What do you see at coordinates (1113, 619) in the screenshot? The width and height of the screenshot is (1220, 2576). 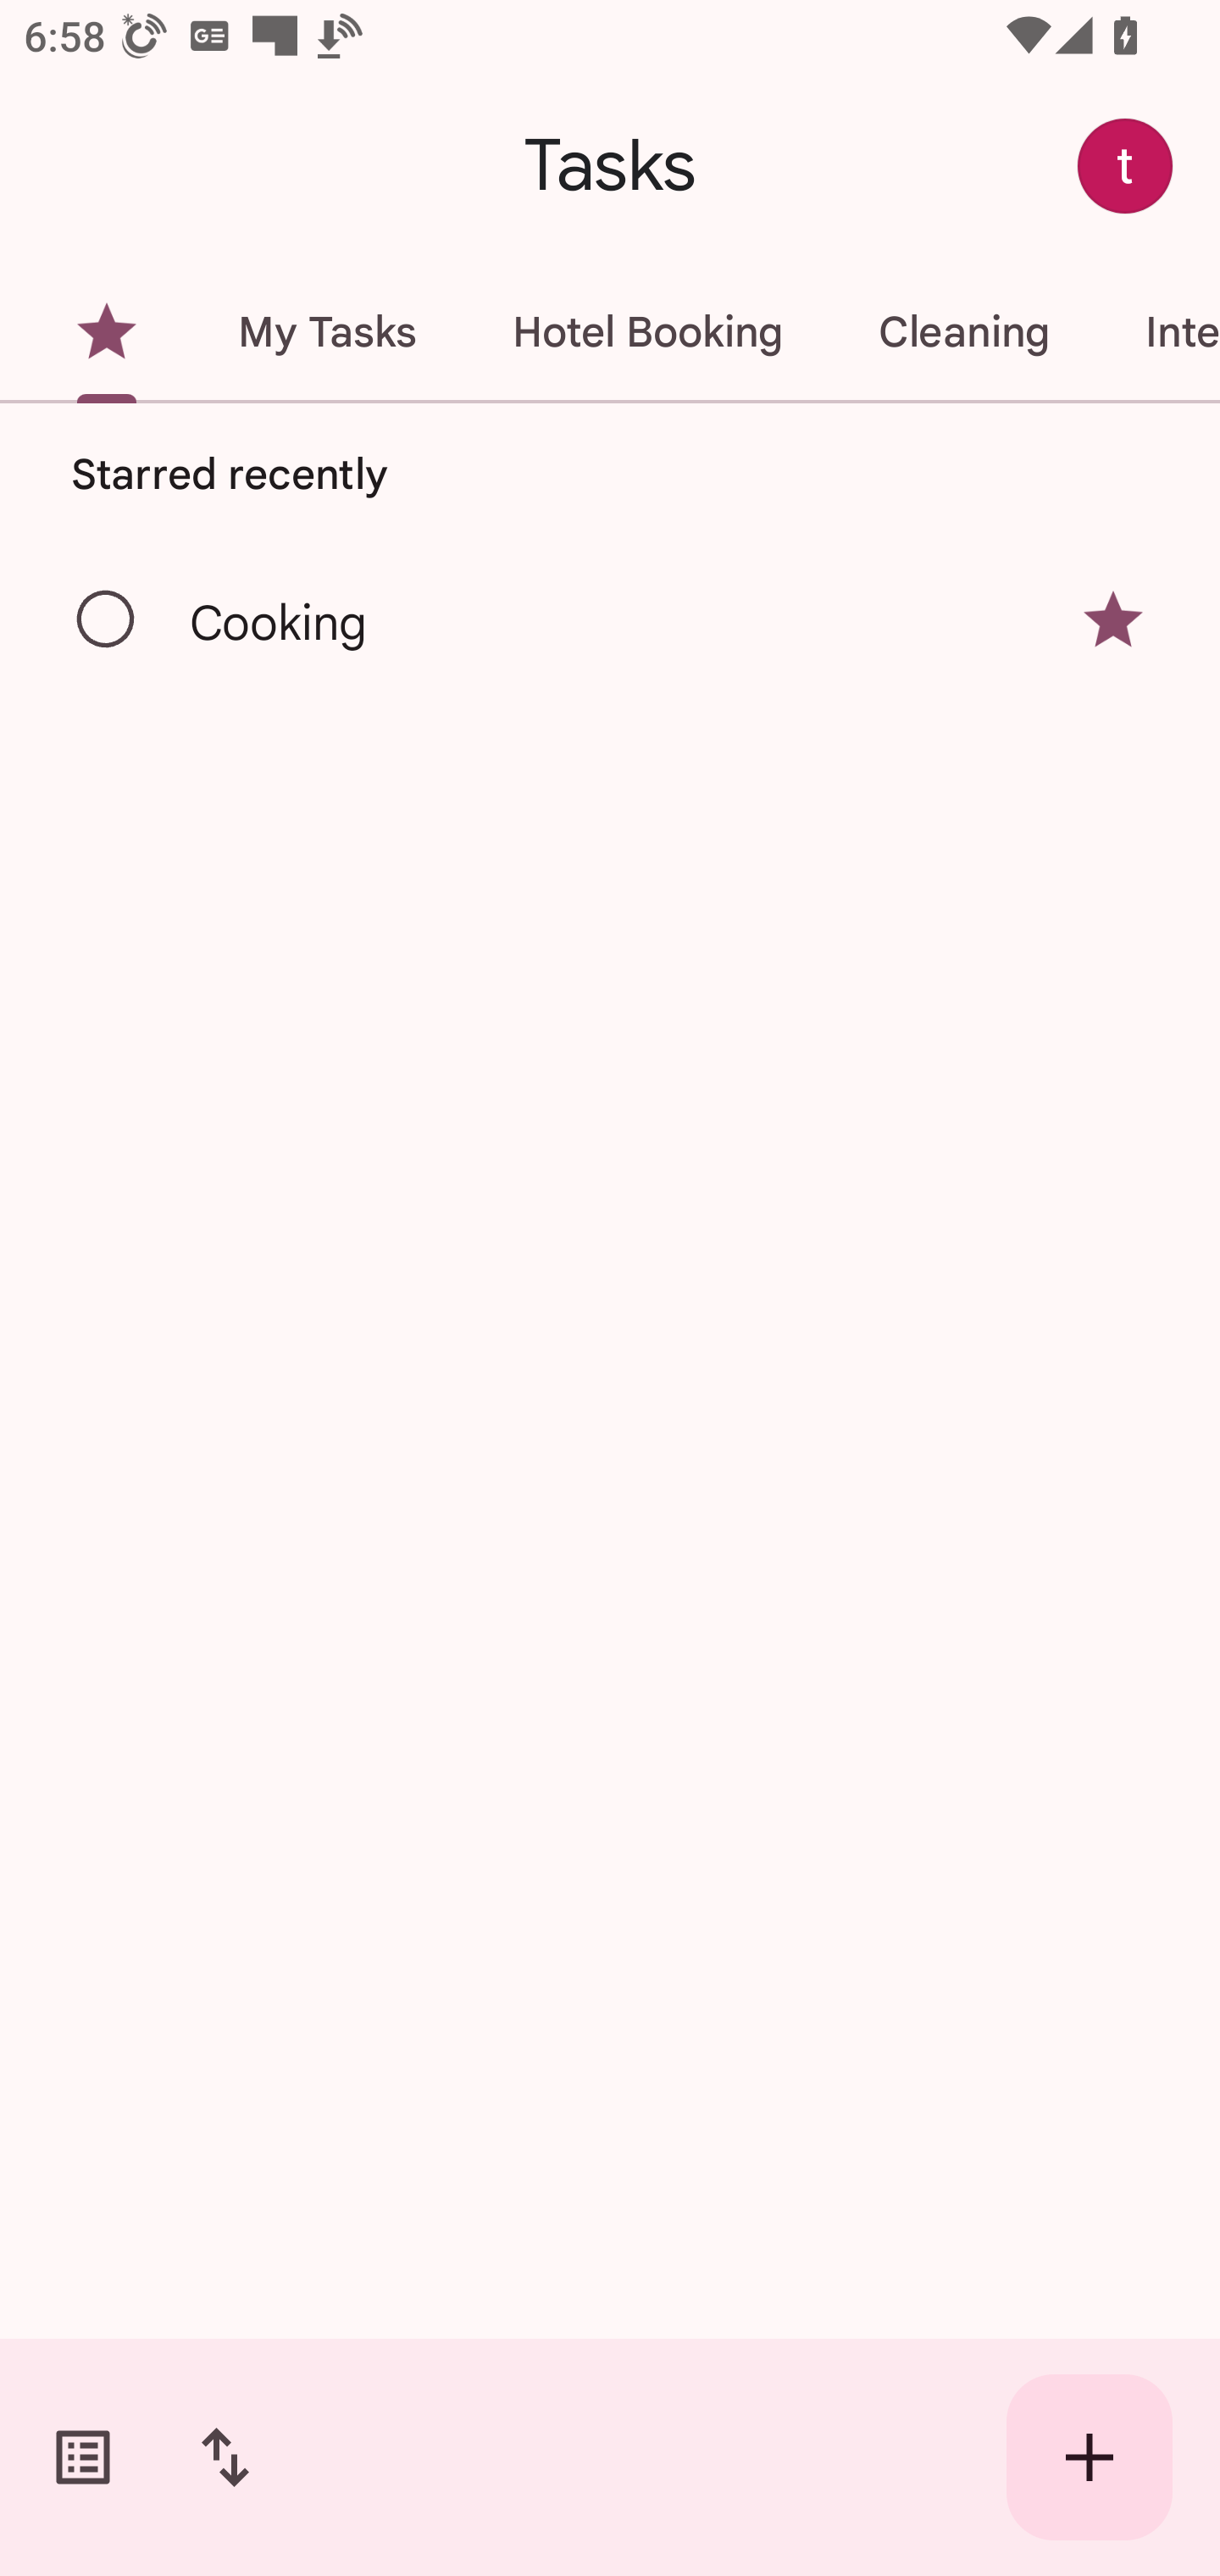 I see `Remove star` at bounding box center [1113, 619].